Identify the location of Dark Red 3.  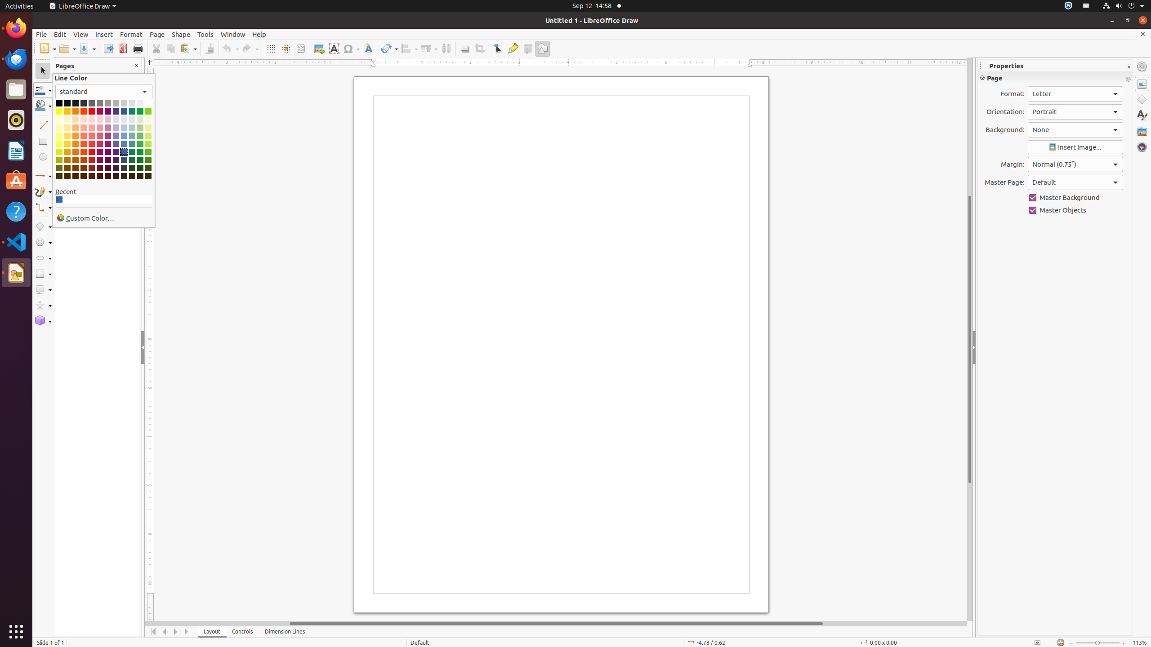
(92, 168).